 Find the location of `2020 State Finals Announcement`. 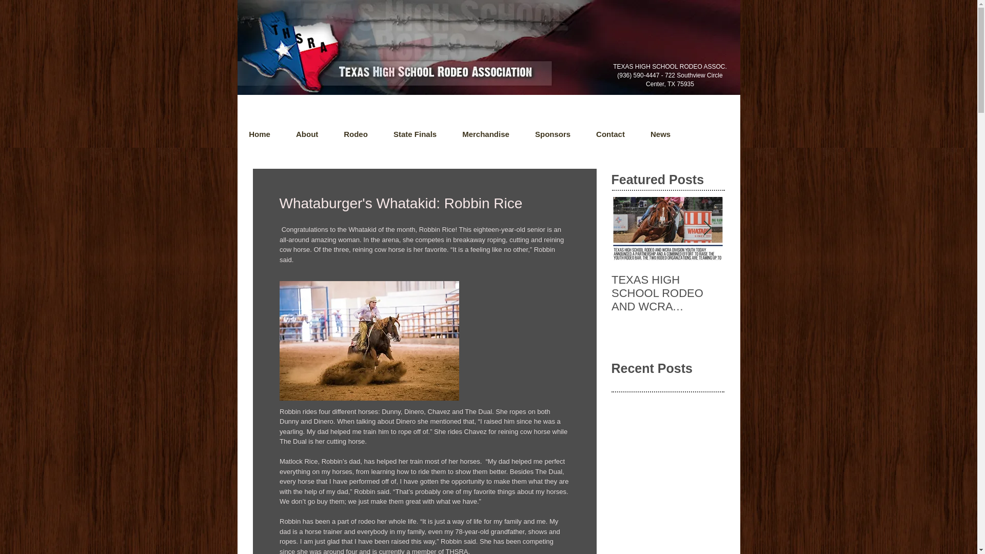

2020 State Finals Announcement is located at coordinates (781, 287).